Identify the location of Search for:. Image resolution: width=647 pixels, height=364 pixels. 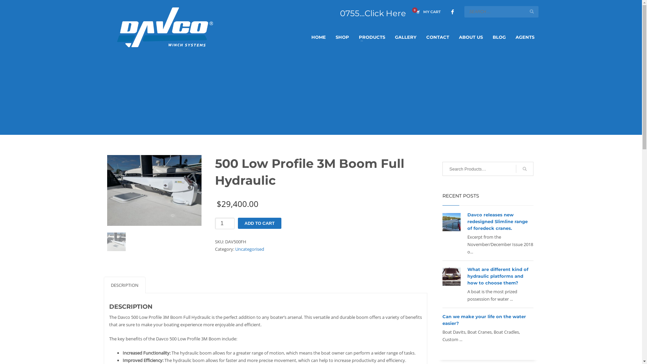
(488, 169).